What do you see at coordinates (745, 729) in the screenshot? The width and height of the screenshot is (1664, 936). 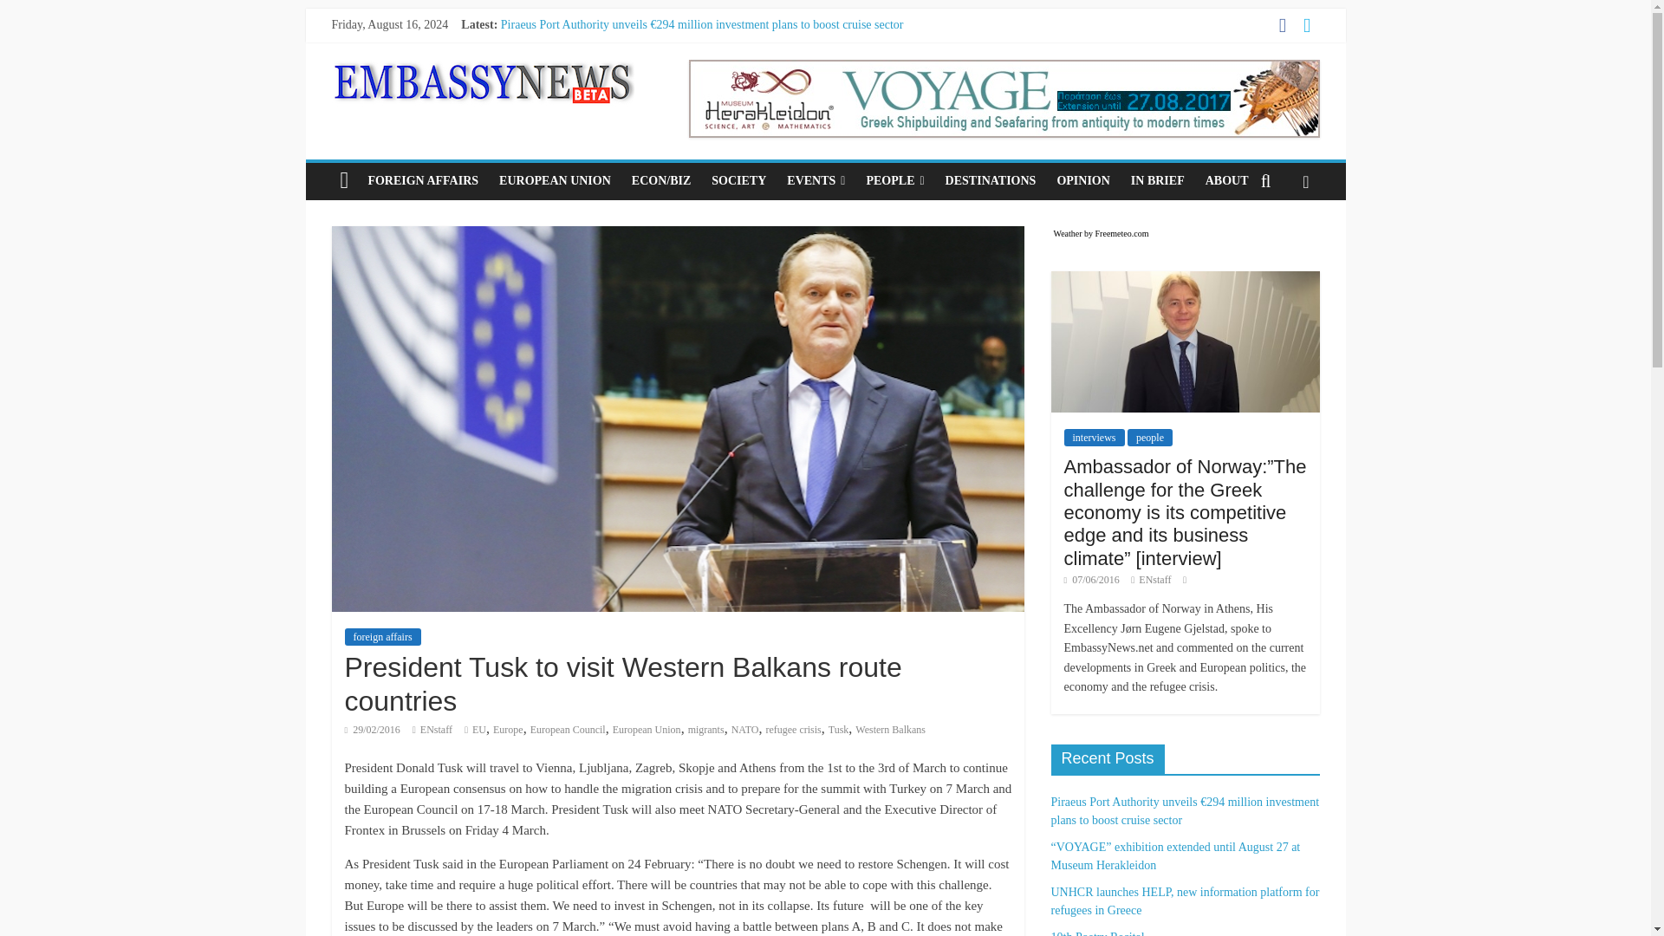 I see `NATO` at bounding box center [745, 729].